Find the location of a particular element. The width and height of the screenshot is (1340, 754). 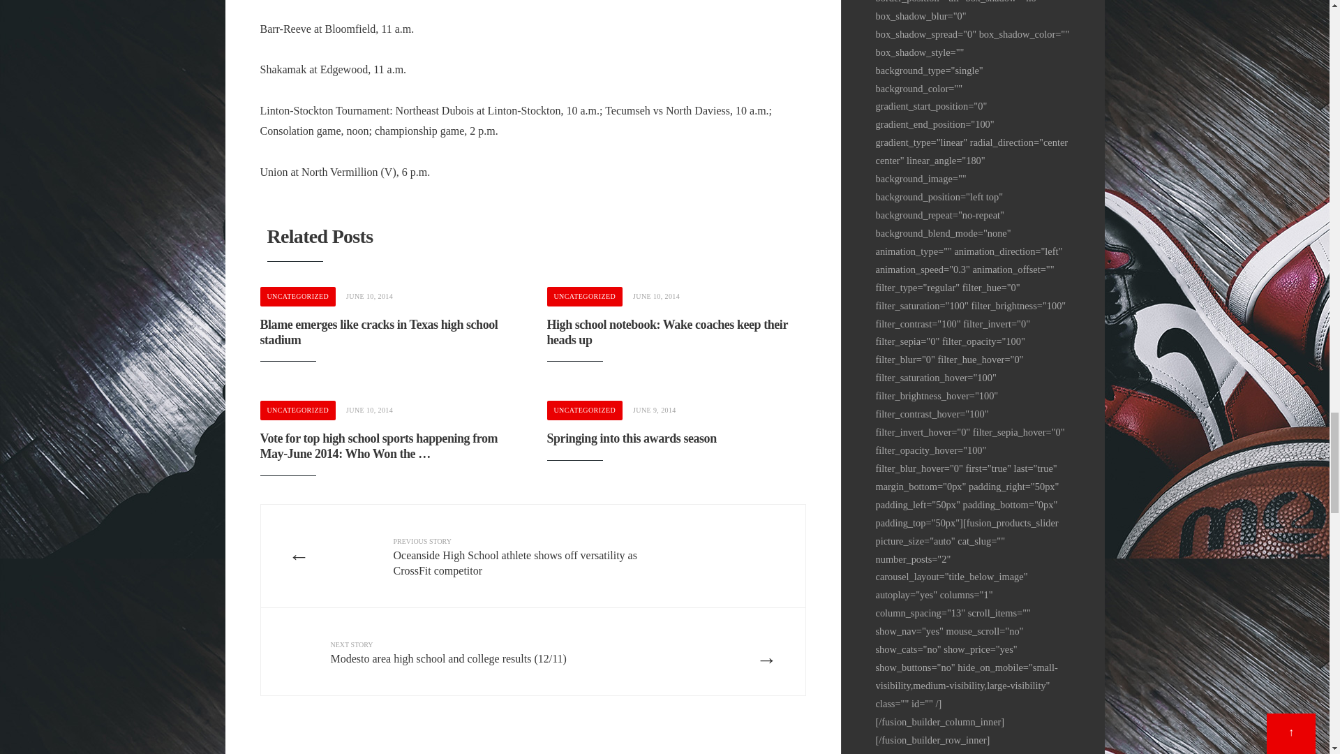

UNCATEGORIZED is located at coordinates (297, 296).